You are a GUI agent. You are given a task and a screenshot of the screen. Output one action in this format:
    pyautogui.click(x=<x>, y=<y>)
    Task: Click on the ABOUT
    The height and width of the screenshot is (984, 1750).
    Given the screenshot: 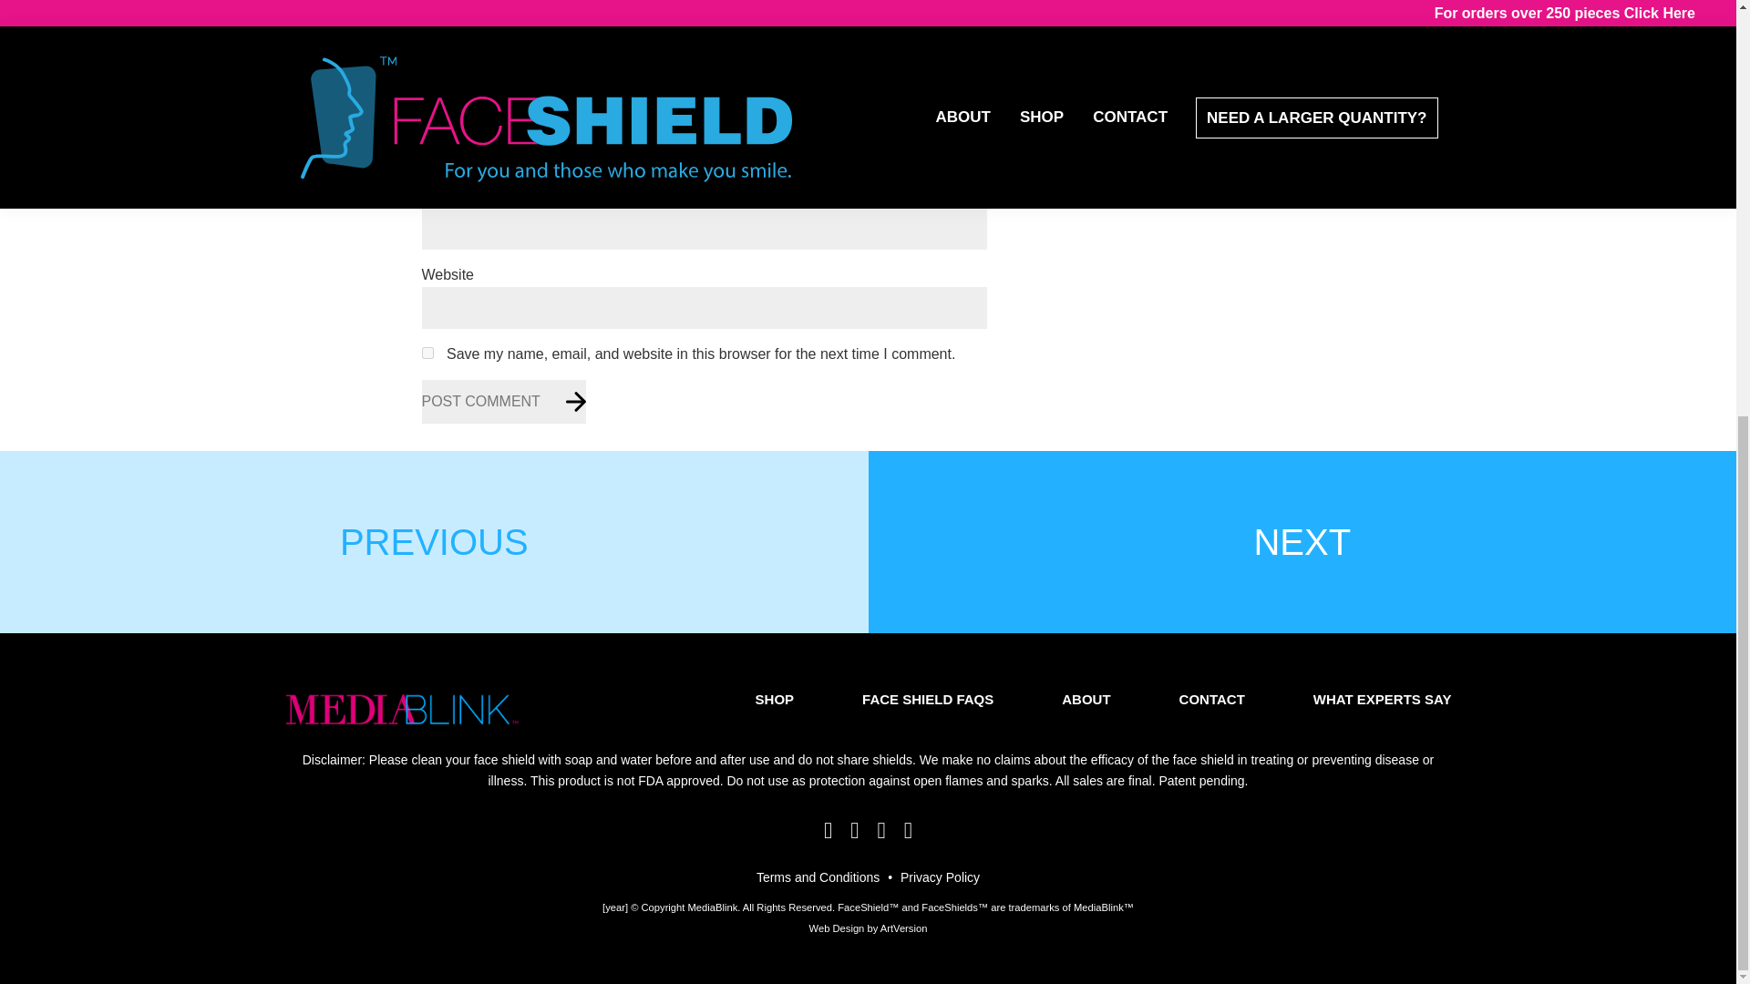 What is the action you would take?
    pyautogui.click(x=1086, y=700)
    